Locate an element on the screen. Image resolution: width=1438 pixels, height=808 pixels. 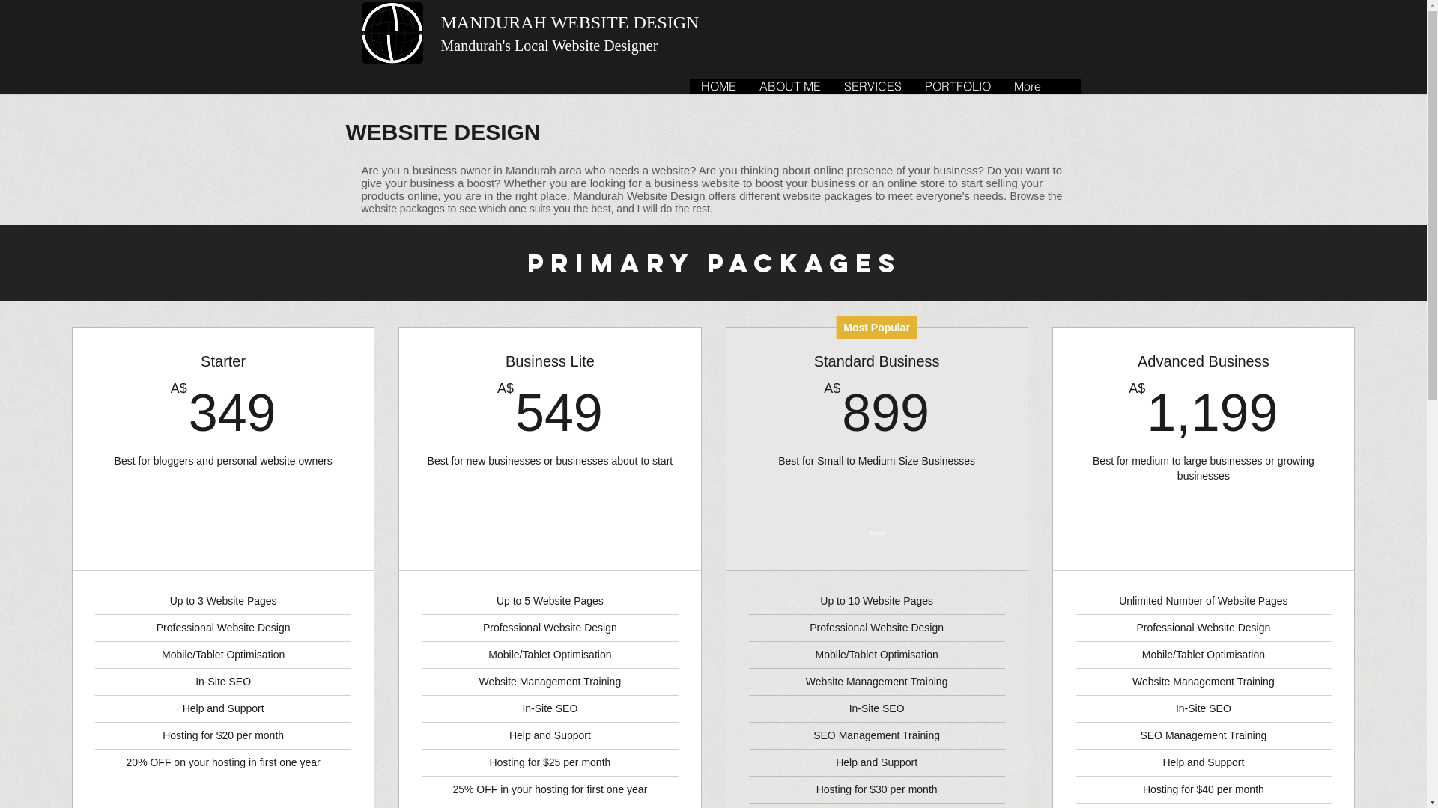
ABOUT ME is located at coordinates (789, 86).